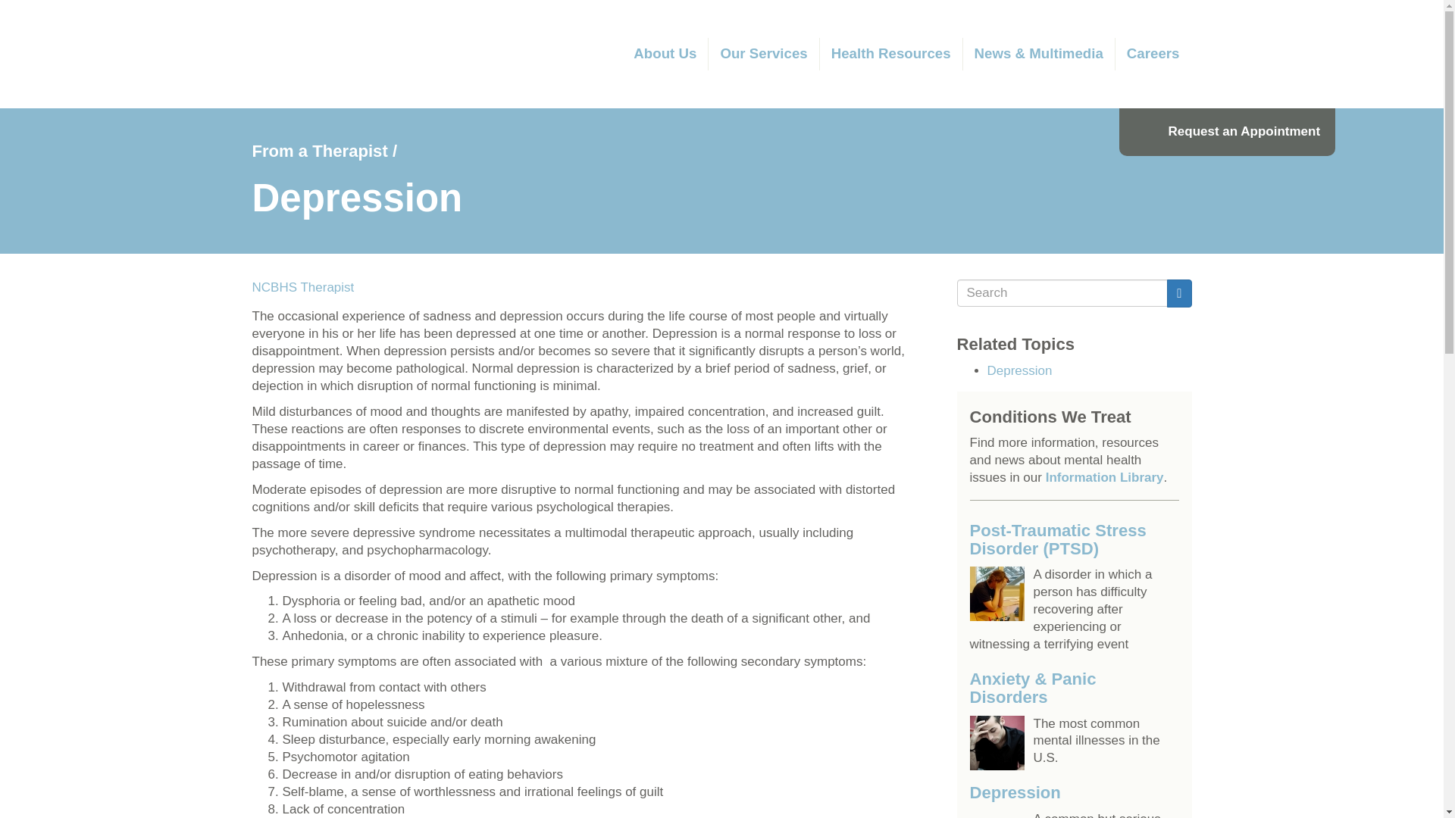  Describe the element at coordinates (409, 53) in the screenshot. I see `North Central Behavioral Health Systems` at that location.